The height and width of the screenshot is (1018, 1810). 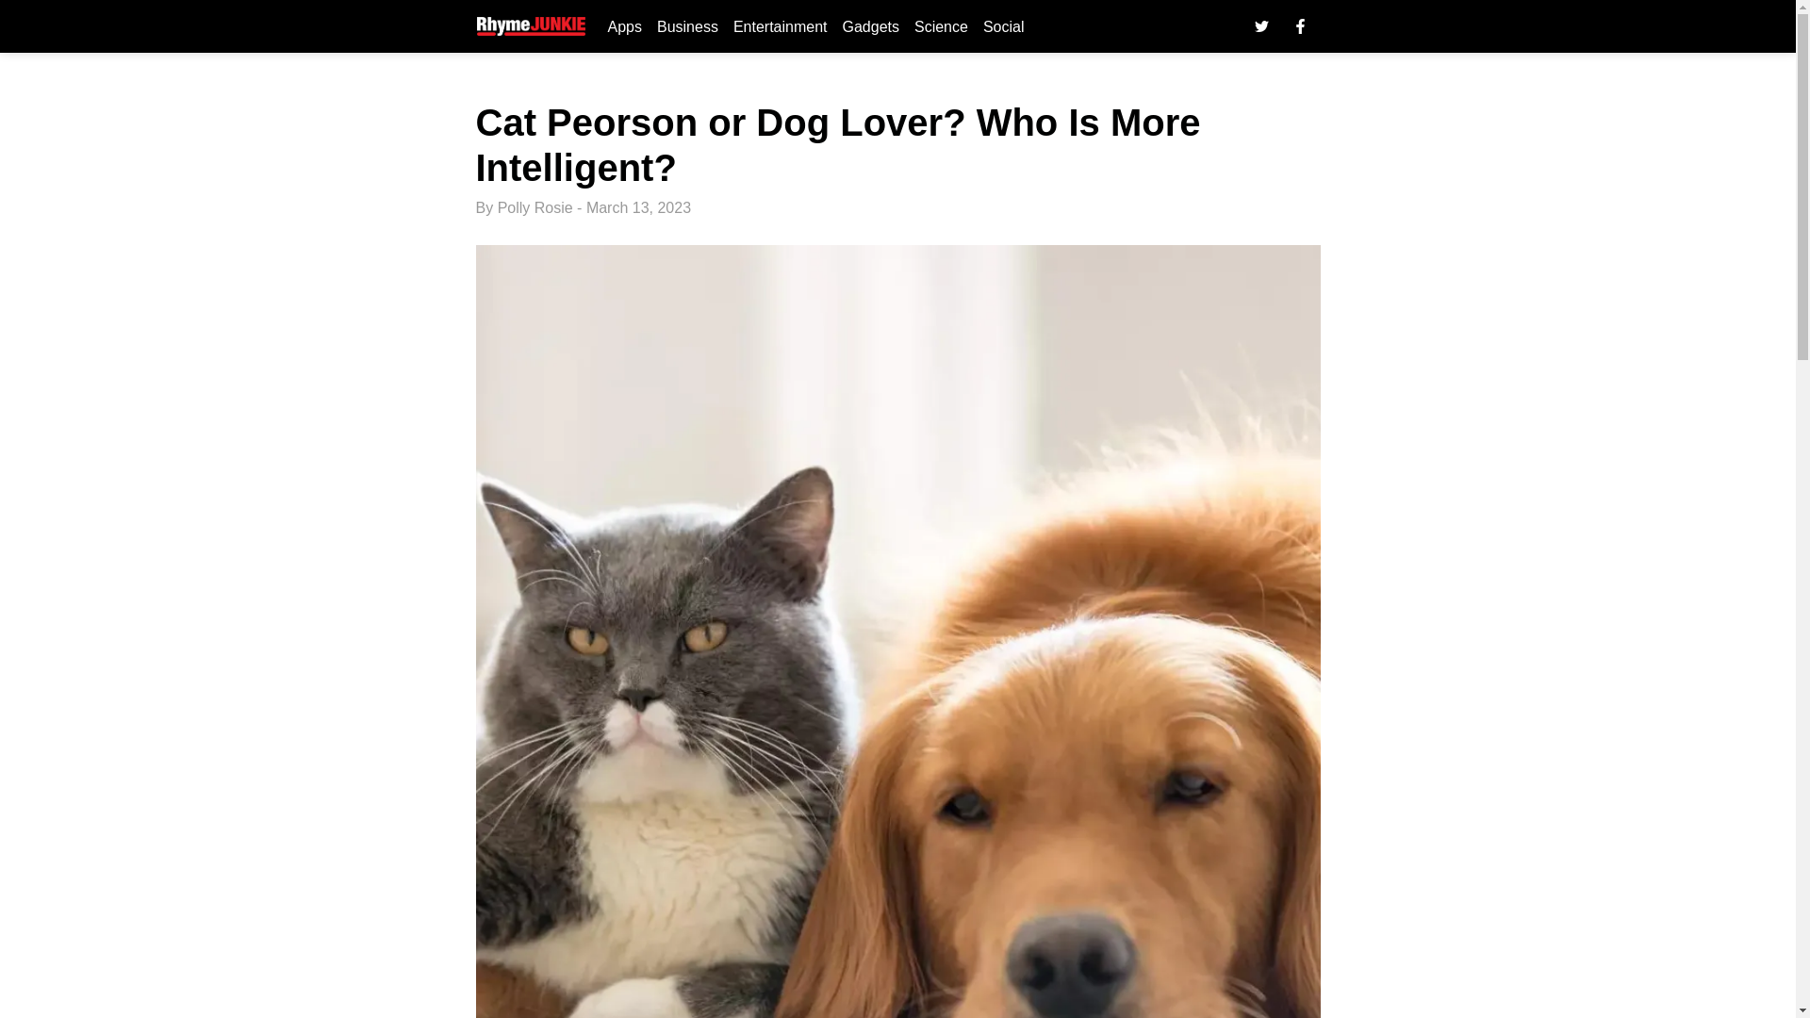 What do you see at coordinates (687, 26) in the screenshot?
I see `Business` at bounding box center [687, 26].